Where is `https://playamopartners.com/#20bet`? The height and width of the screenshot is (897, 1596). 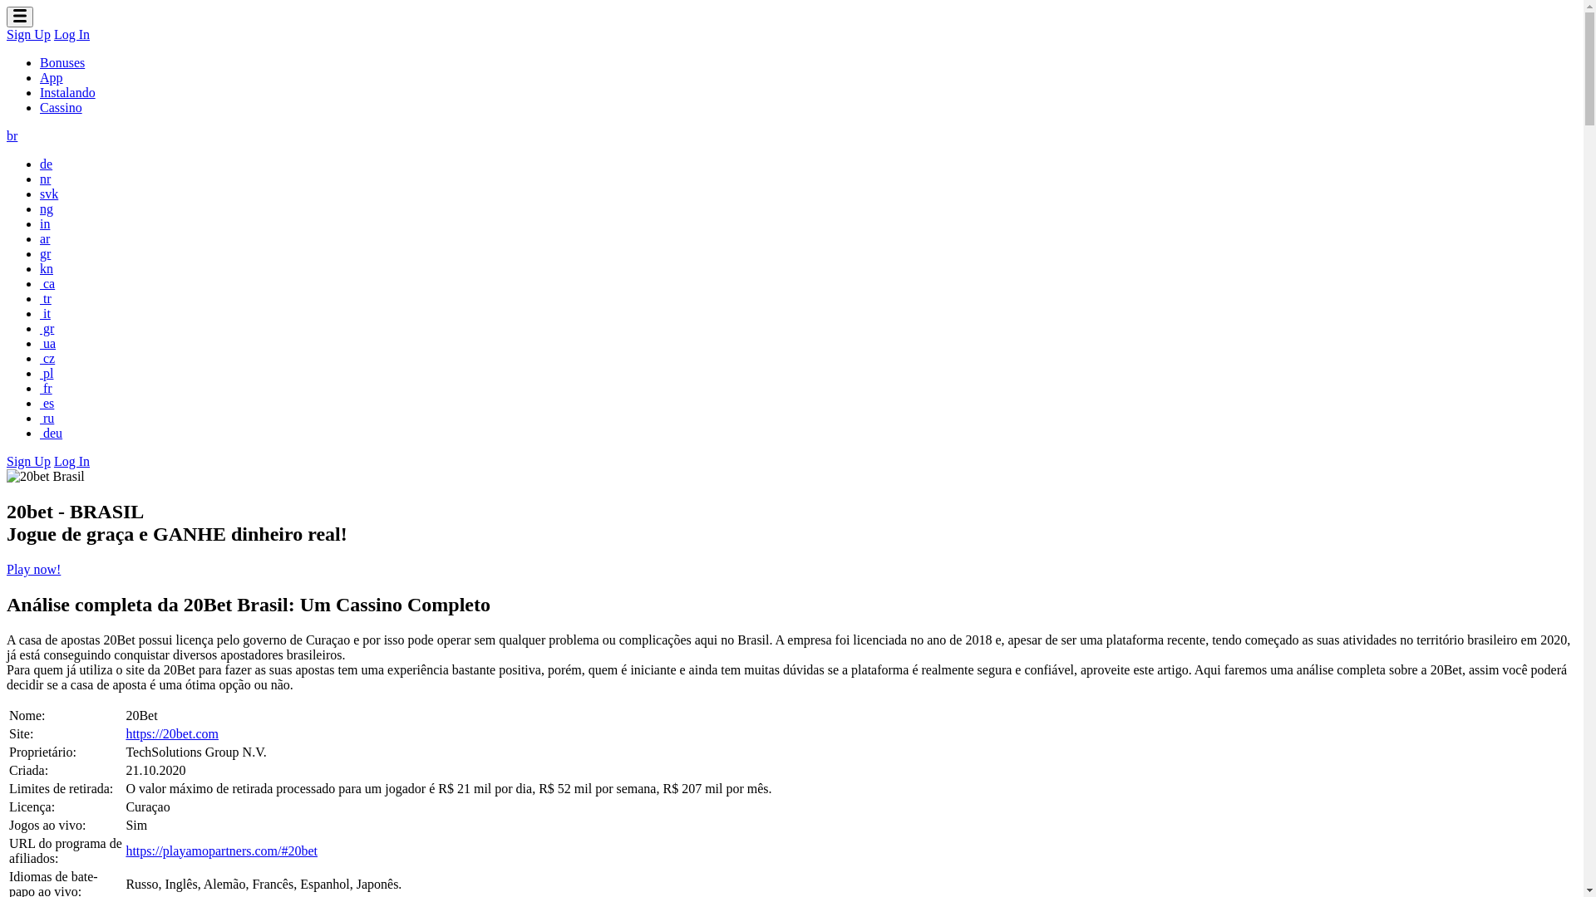 https://playamopartners.com/#20bet is located at coordinates (221, 850).